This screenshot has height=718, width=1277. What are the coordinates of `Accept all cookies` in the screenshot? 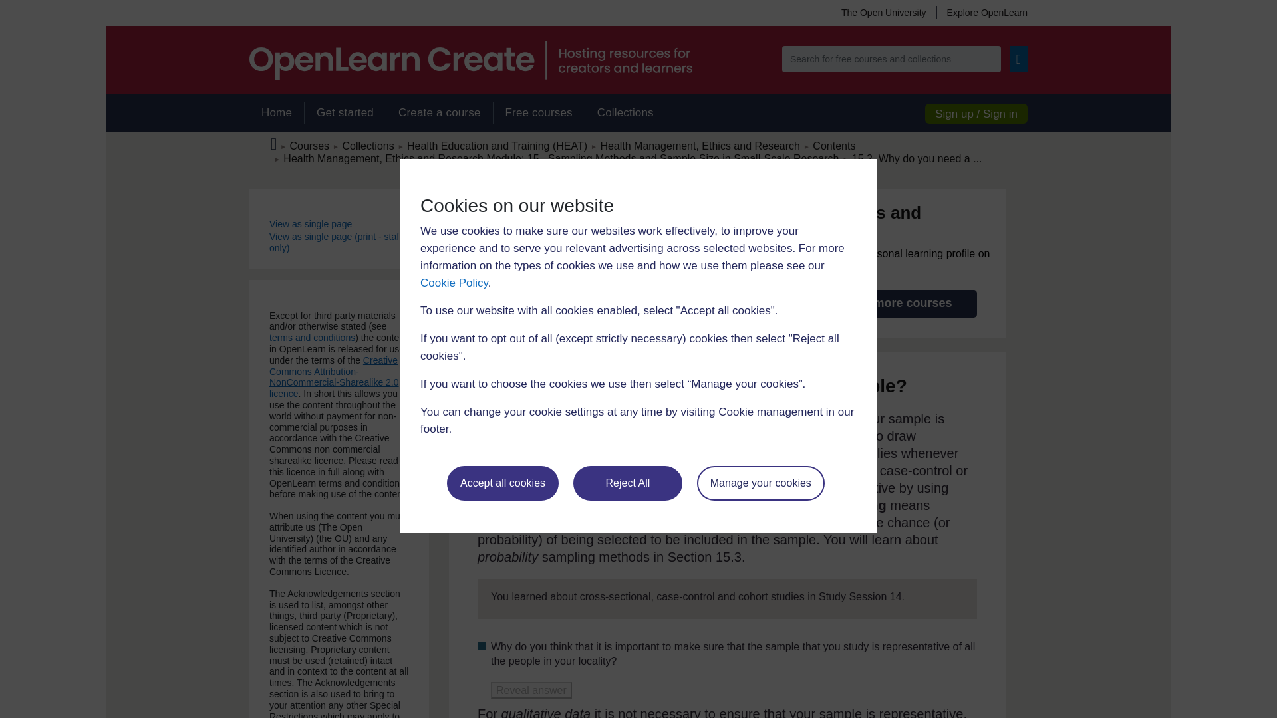 It's located at (503, 483).